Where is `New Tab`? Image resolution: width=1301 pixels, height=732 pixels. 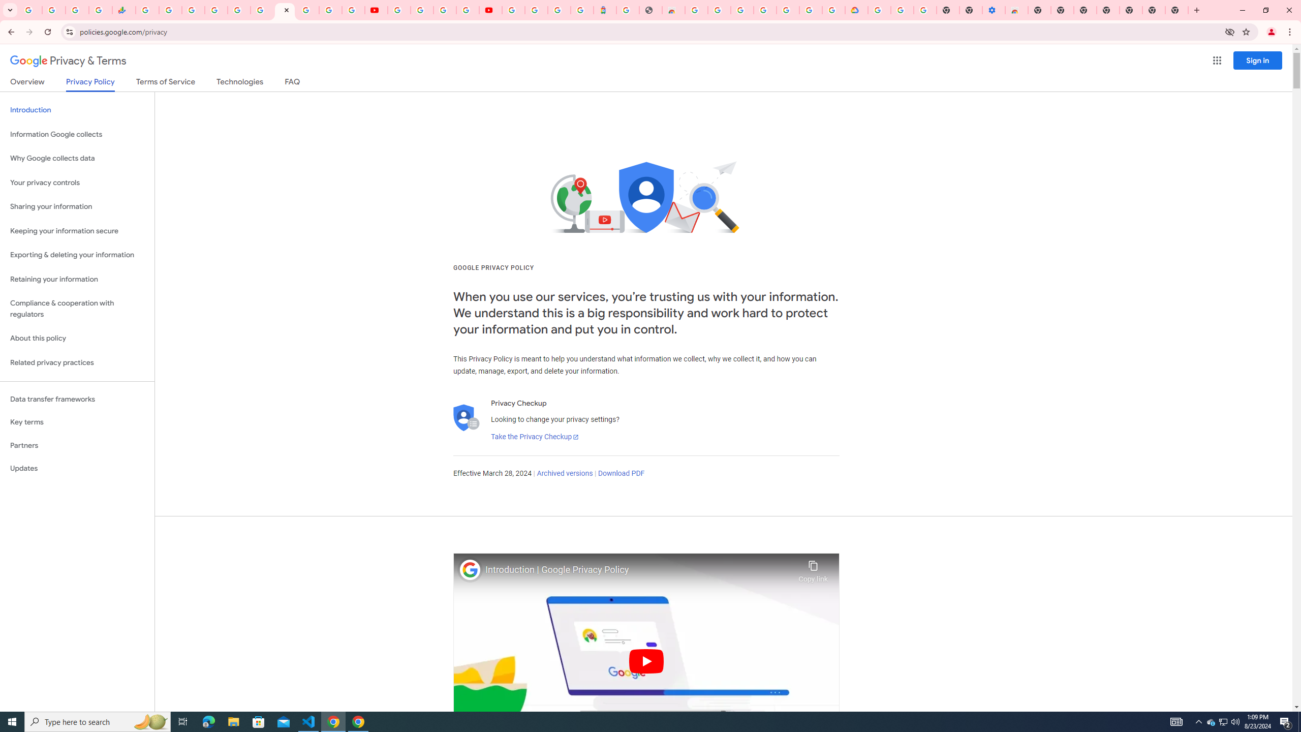 New Tab is located at coordinates (1176, 10).